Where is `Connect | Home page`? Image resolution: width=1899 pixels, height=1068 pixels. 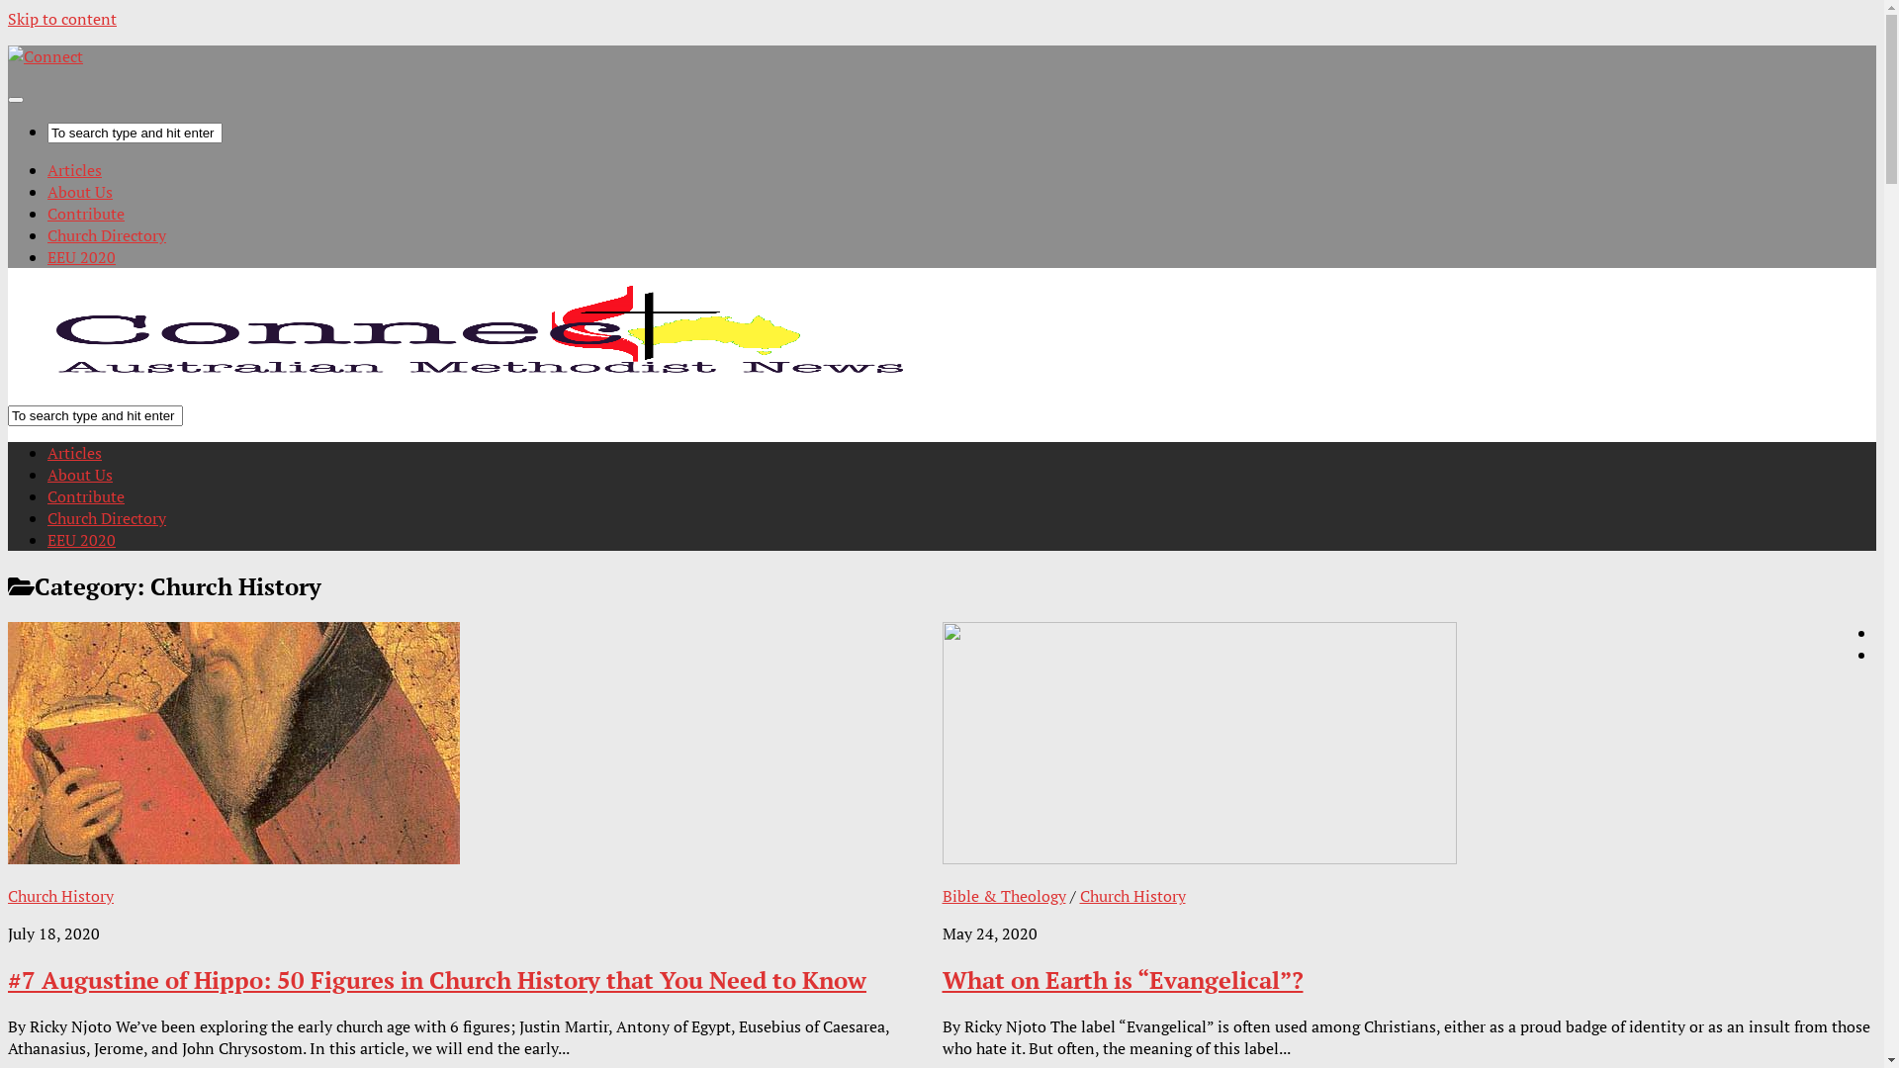 Connect | Home page is located at coordinates (471, 377).